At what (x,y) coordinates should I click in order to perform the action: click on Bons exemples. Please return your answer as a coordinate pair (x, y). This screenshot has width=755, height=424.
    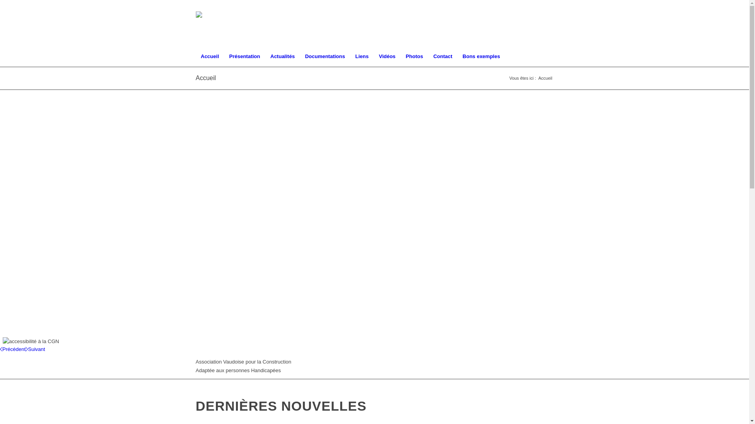
    Looking at the image, I should click on (481, 57).